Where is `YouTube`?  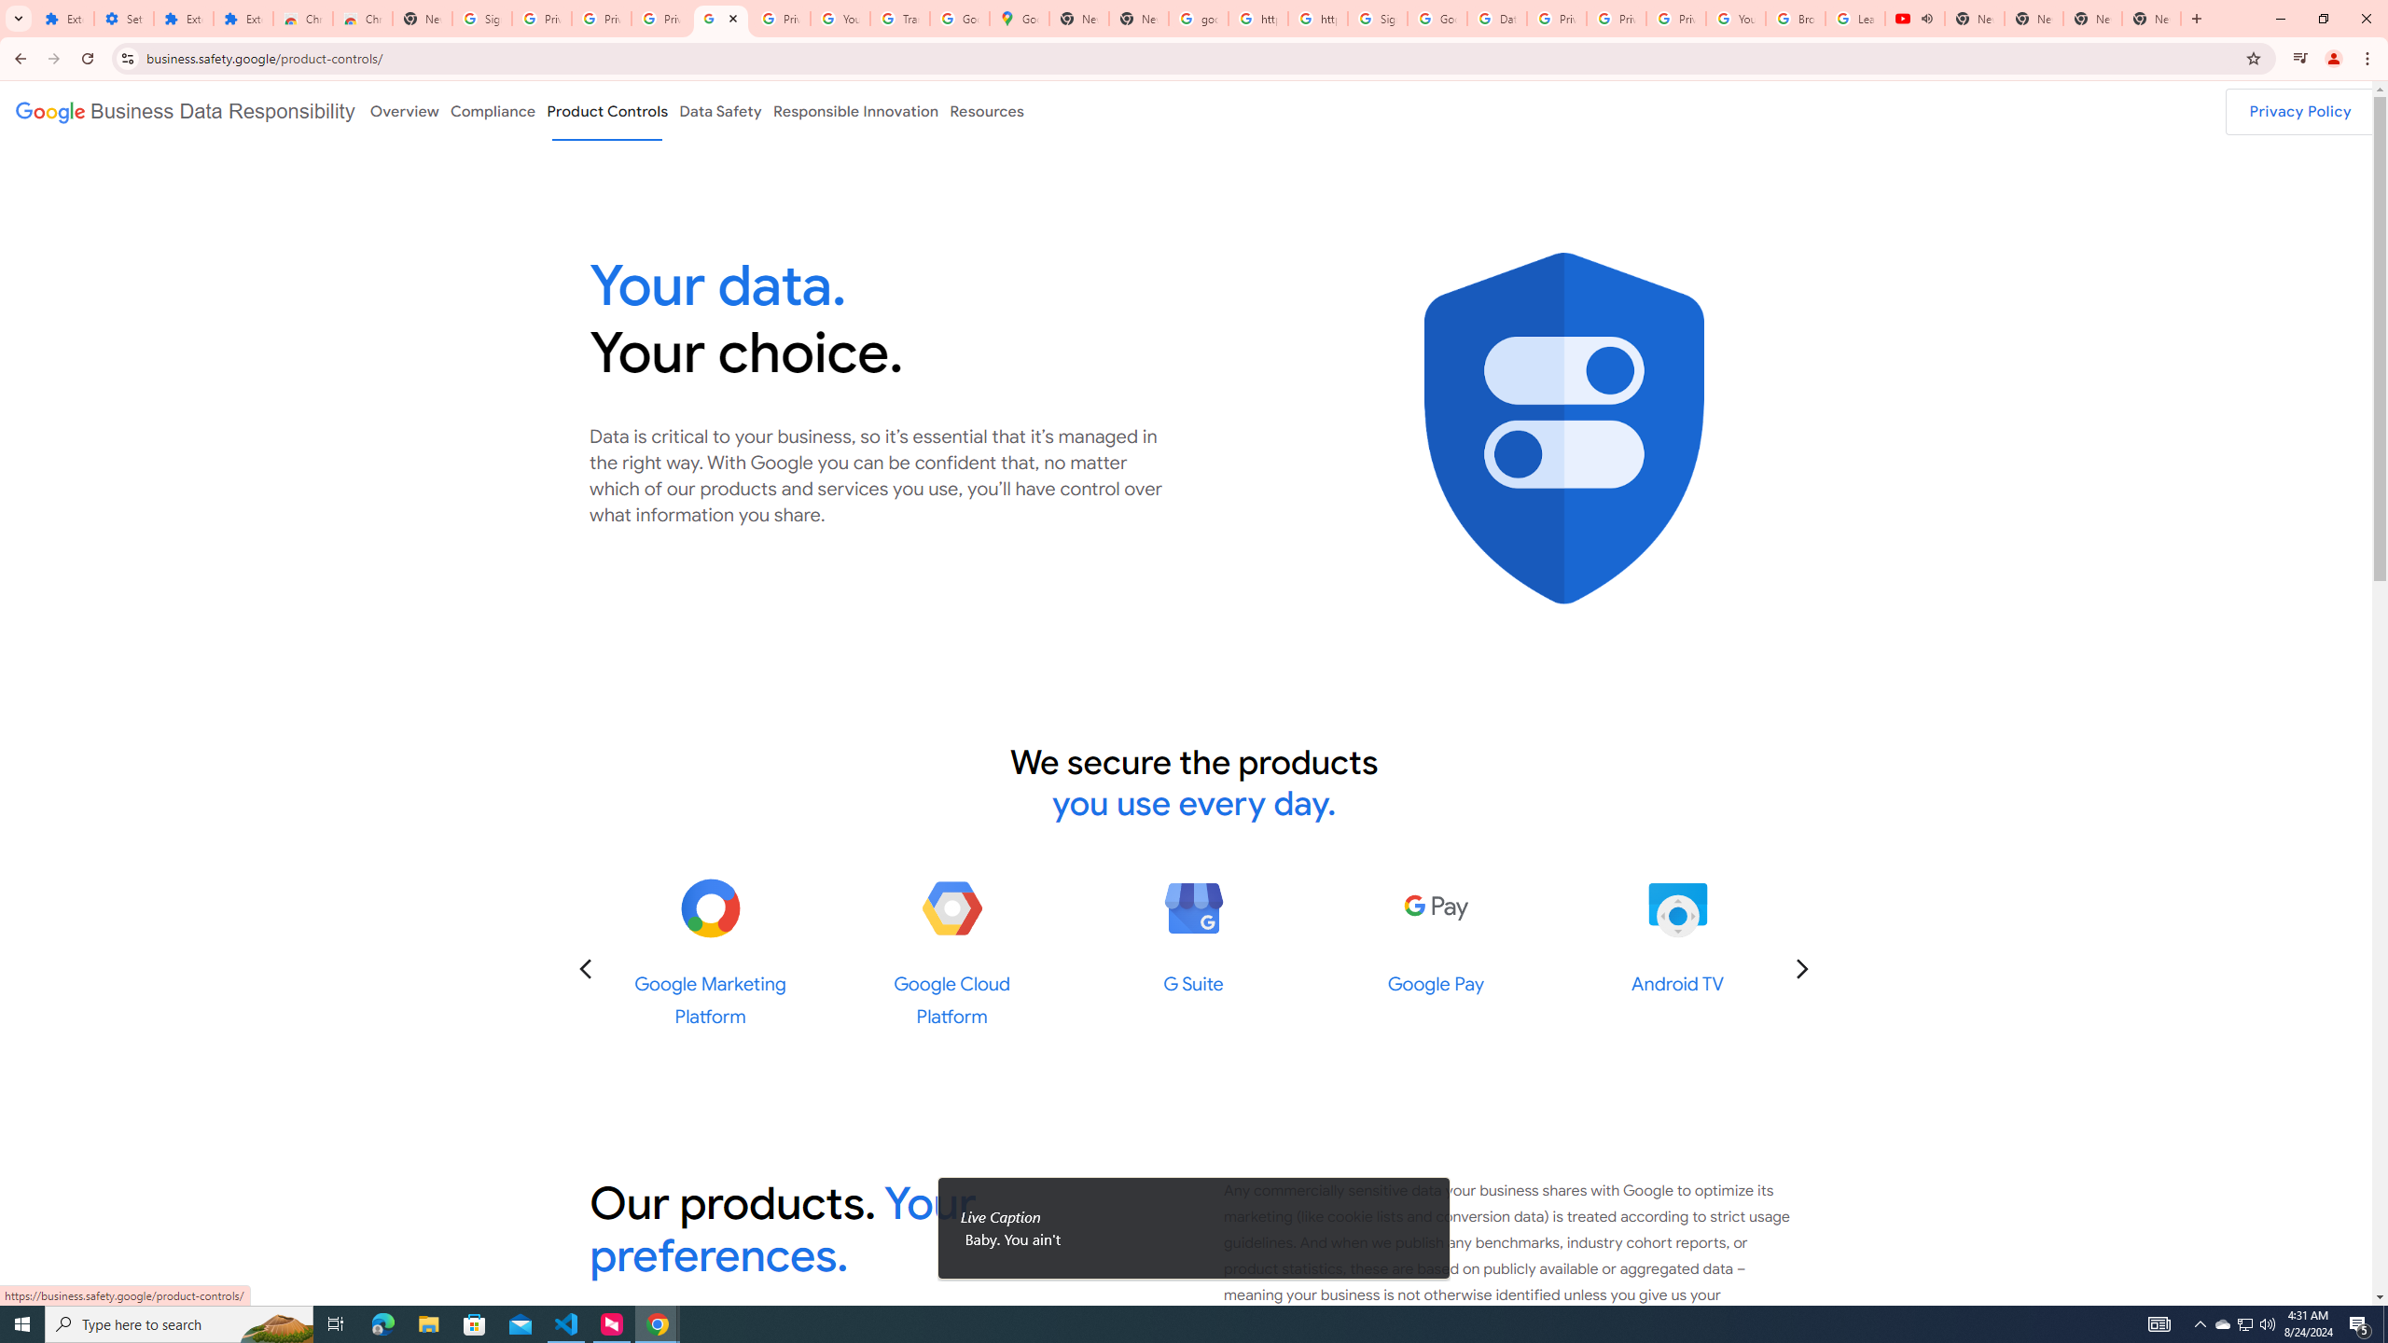
YouTube is located at coordinates (1736, 19).